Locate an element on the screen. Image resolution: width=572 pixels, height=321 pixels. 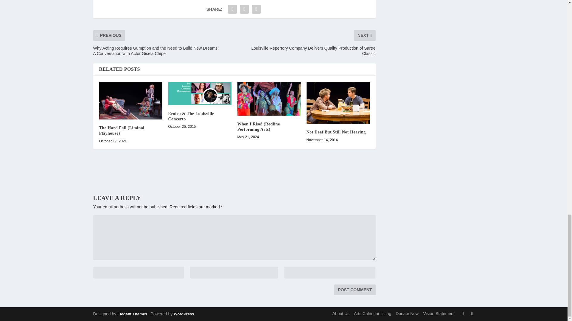
Share "SETC Comes To Louisville" via Facebook is located at coordinates (232, 9).